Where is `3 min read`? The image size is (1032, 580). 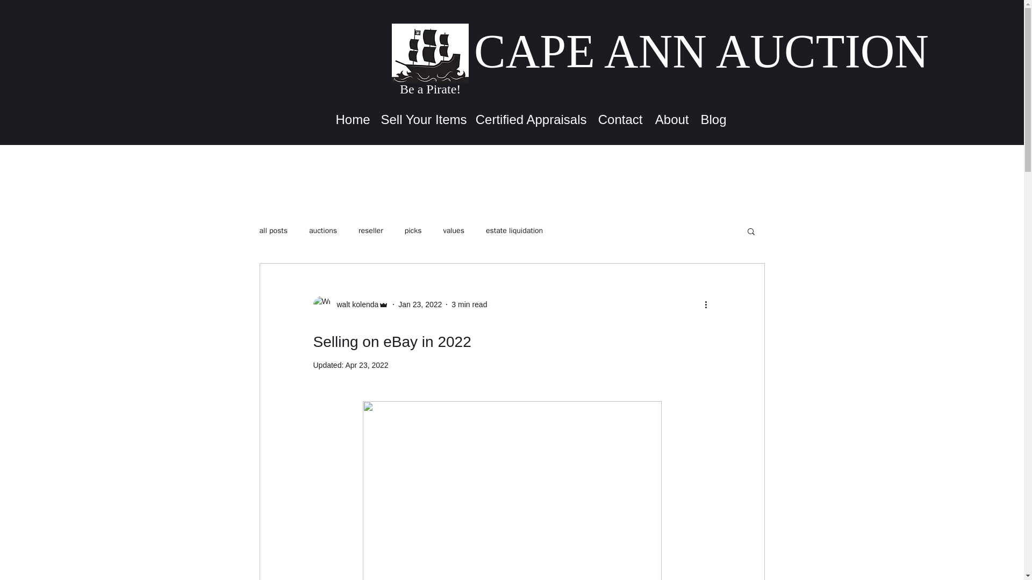 3 min read is located at coordinates (469, 304).